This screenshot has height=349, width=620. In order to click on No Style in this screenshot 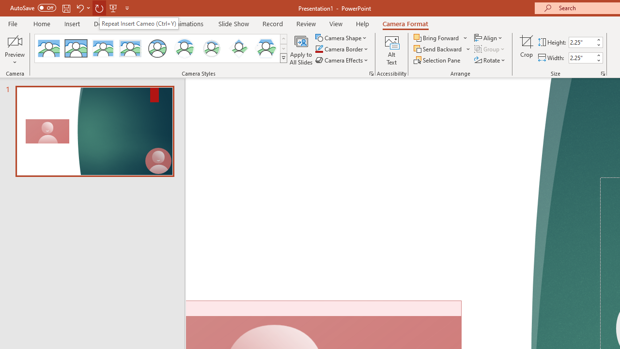, I will do `click(48, 48)`.